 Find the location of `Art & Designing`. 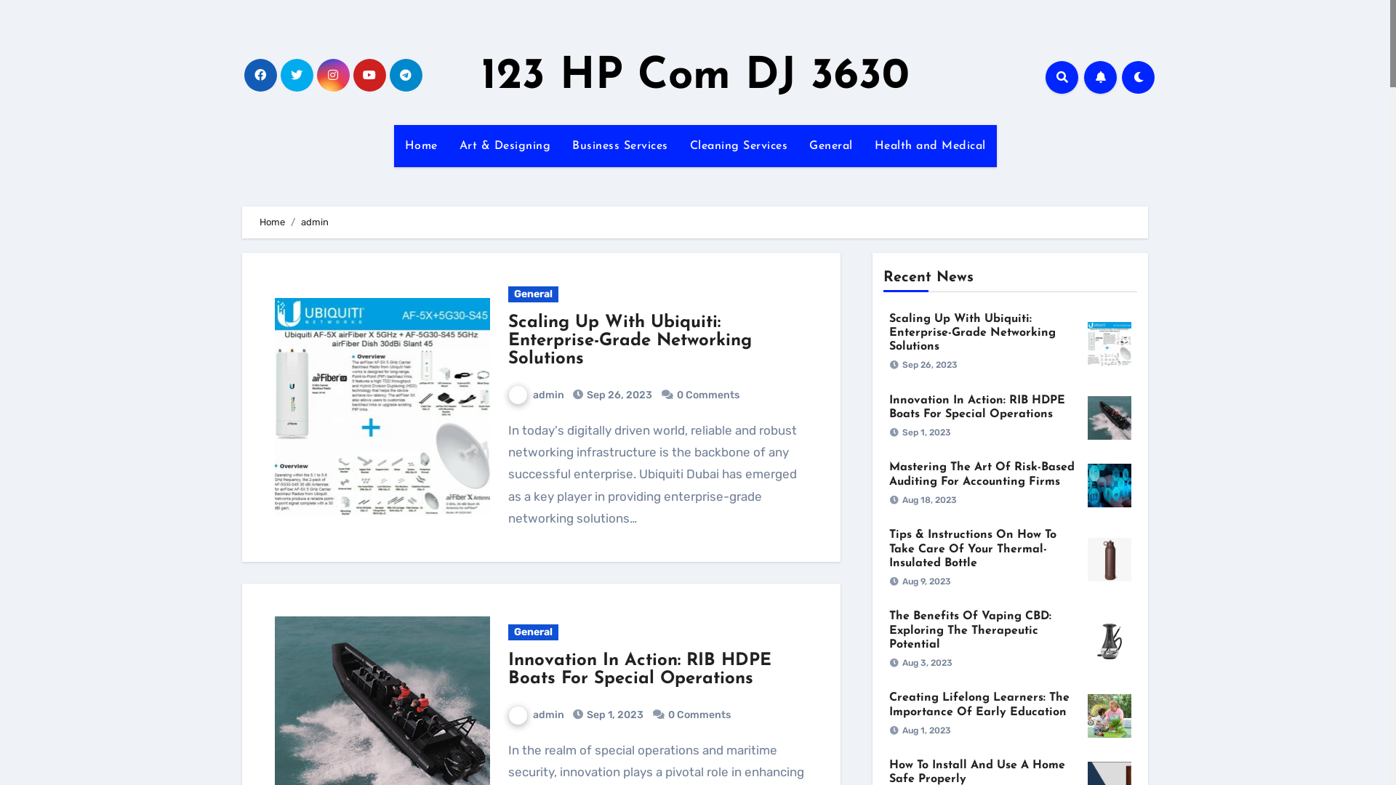

Art & Designing is located at coordinates (505, 146).